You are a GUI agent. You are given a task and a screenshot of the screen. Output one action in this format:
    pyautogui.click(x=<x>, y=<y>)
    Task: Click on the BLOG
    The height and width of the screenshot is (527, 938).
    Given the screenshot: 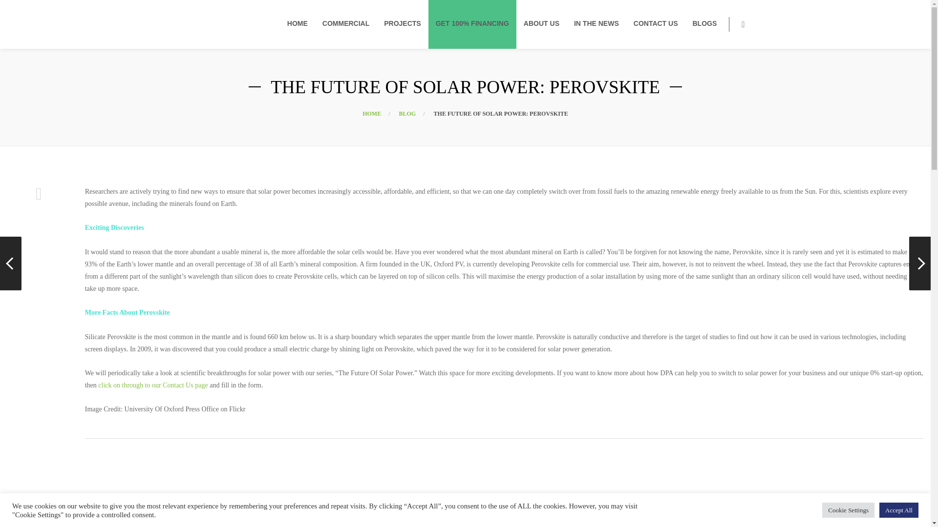 What is the action you would take?
    pyautogui.click(x=407, y=113)
    